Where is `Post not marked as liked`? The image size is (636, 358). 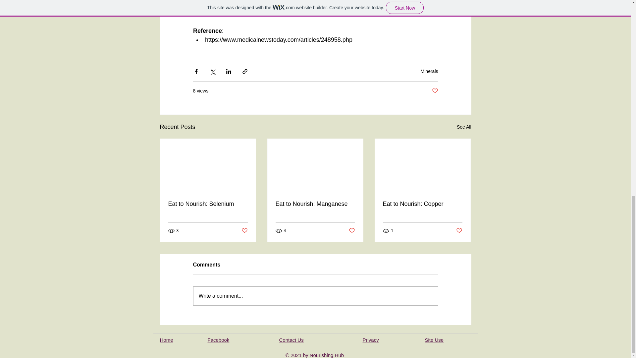
Post not marked as liked is located at coordinates (244, 230).